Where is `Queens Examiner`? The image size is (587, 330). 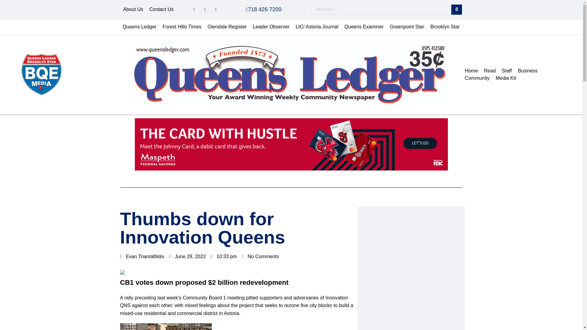
Queens Examiner is located at coordinates (364, 27).